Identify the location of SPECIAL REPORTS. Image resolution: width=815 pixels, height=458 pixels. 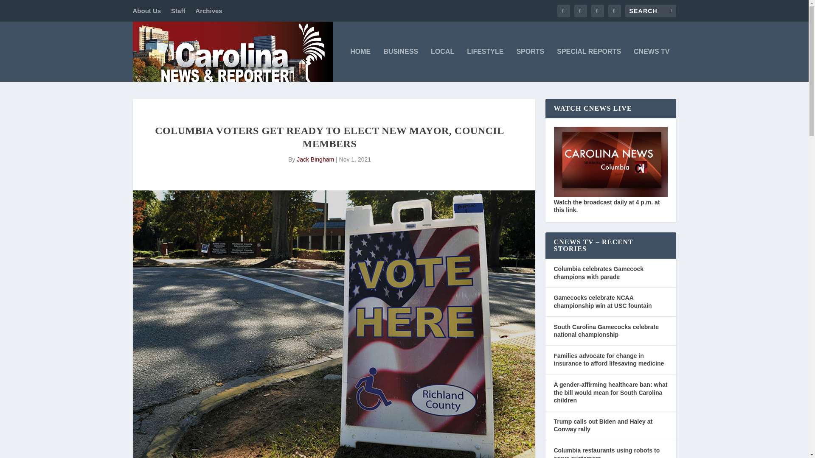
(589, 65).